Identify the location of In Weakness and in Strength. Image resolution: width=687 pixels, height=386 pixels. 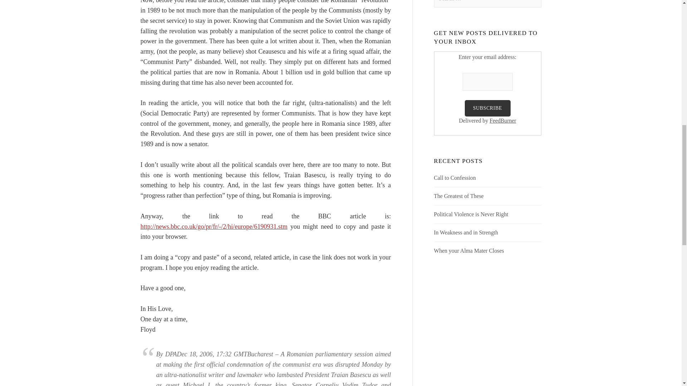
(466, 232).